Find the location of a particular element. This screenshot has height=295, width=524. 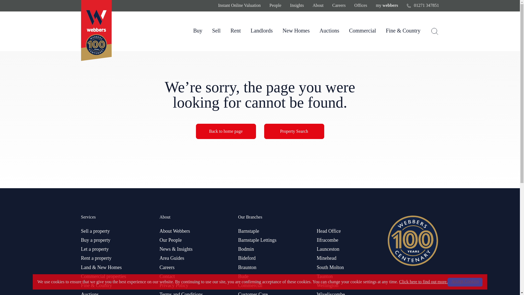

Buy is located at coordinates (198, 31).